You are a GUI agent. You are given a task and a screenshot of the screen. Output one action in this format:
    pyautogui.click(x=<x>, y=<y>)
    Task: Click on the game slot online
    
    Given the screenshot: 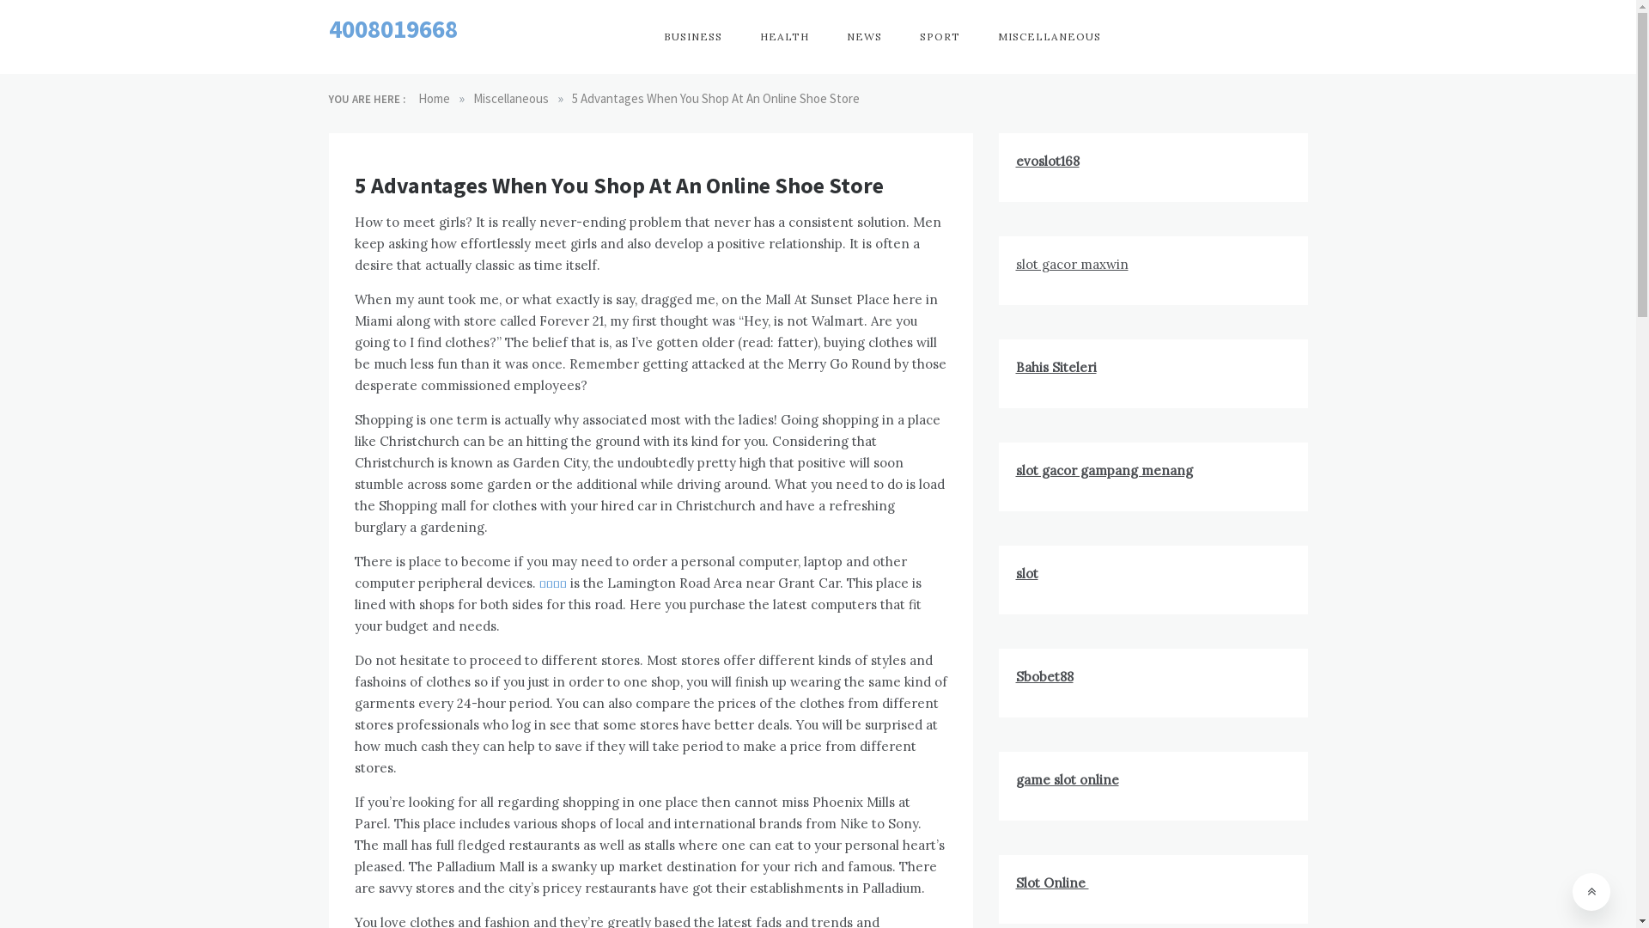 What is the action you would take?
    pyautogui.click(x=1067, y=780)
    